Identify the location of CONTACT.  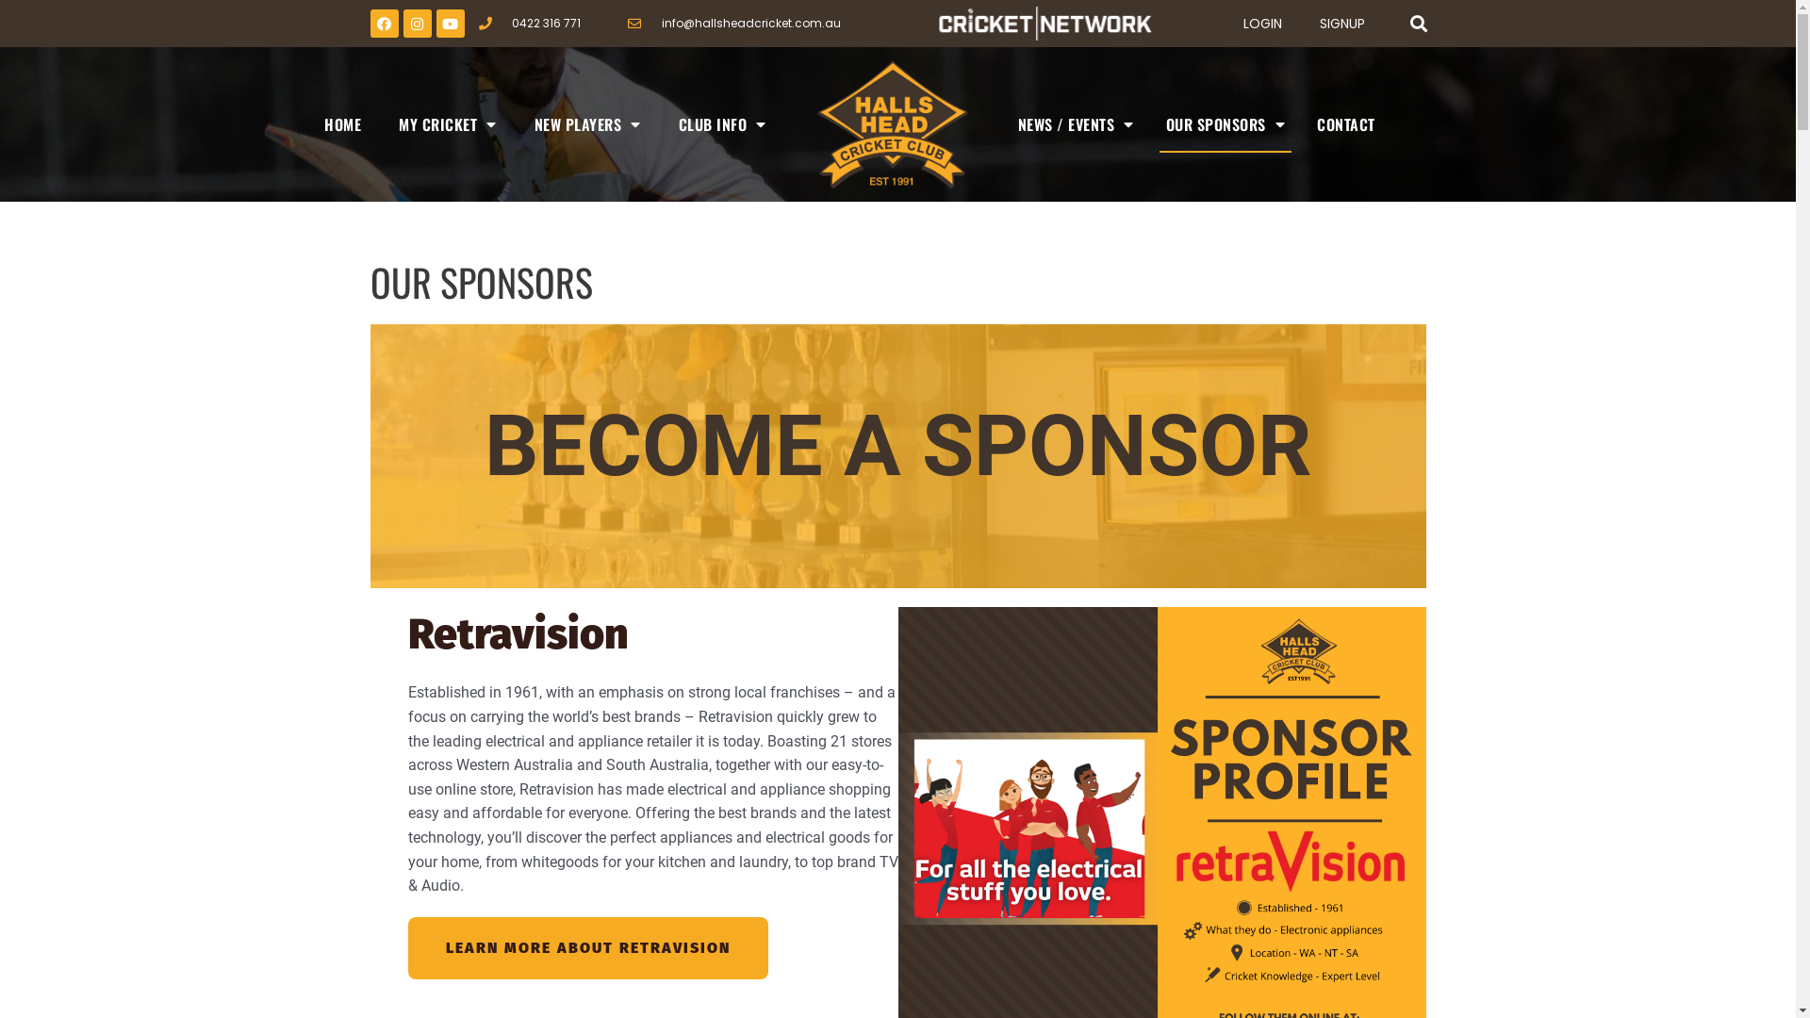
(1346, 124).